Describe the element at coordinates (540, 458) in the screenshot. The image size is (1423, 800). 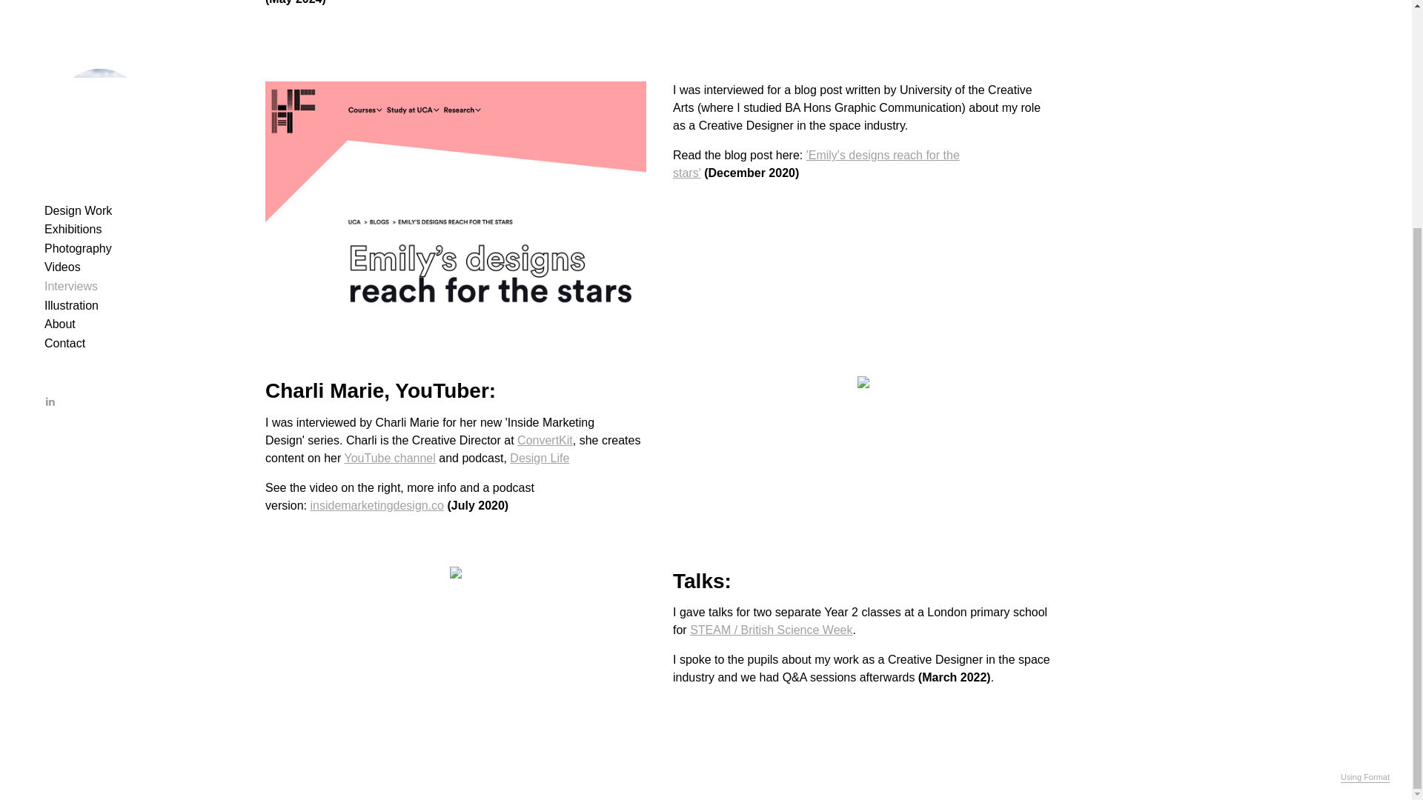
I see `Design Life` at that location.